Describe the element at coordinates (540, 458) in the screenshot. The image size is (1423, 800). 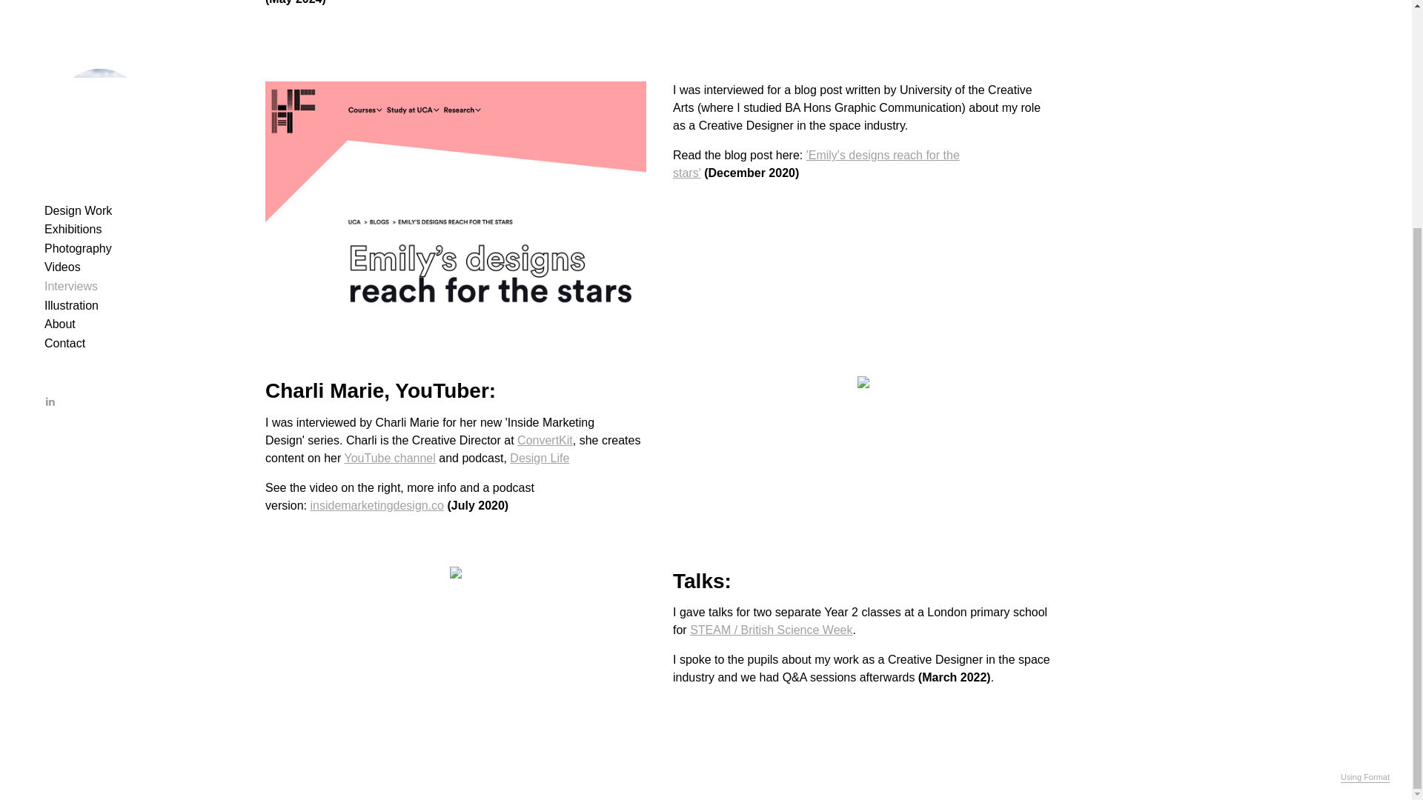
I see `Design Life` at that location.